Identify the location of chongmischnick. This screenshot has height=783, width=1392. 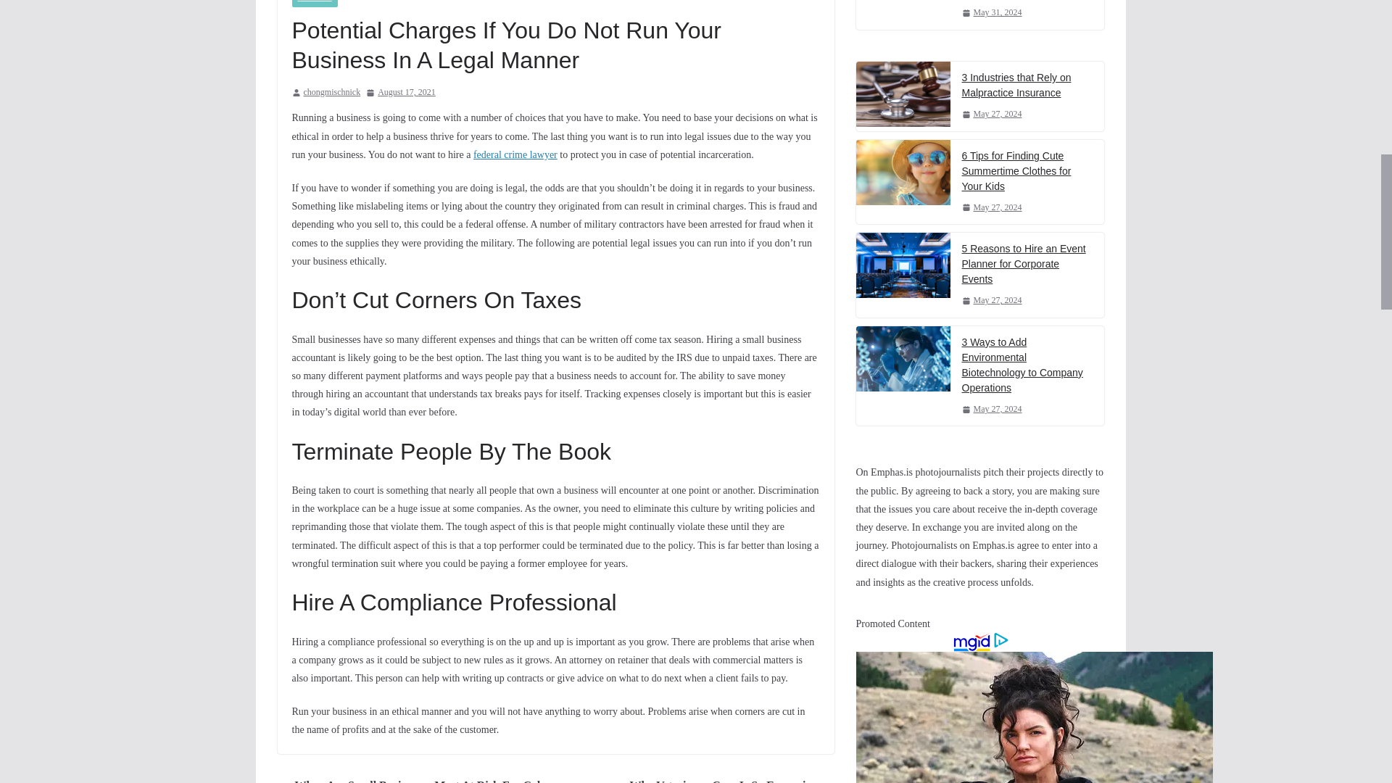
(332, 93).